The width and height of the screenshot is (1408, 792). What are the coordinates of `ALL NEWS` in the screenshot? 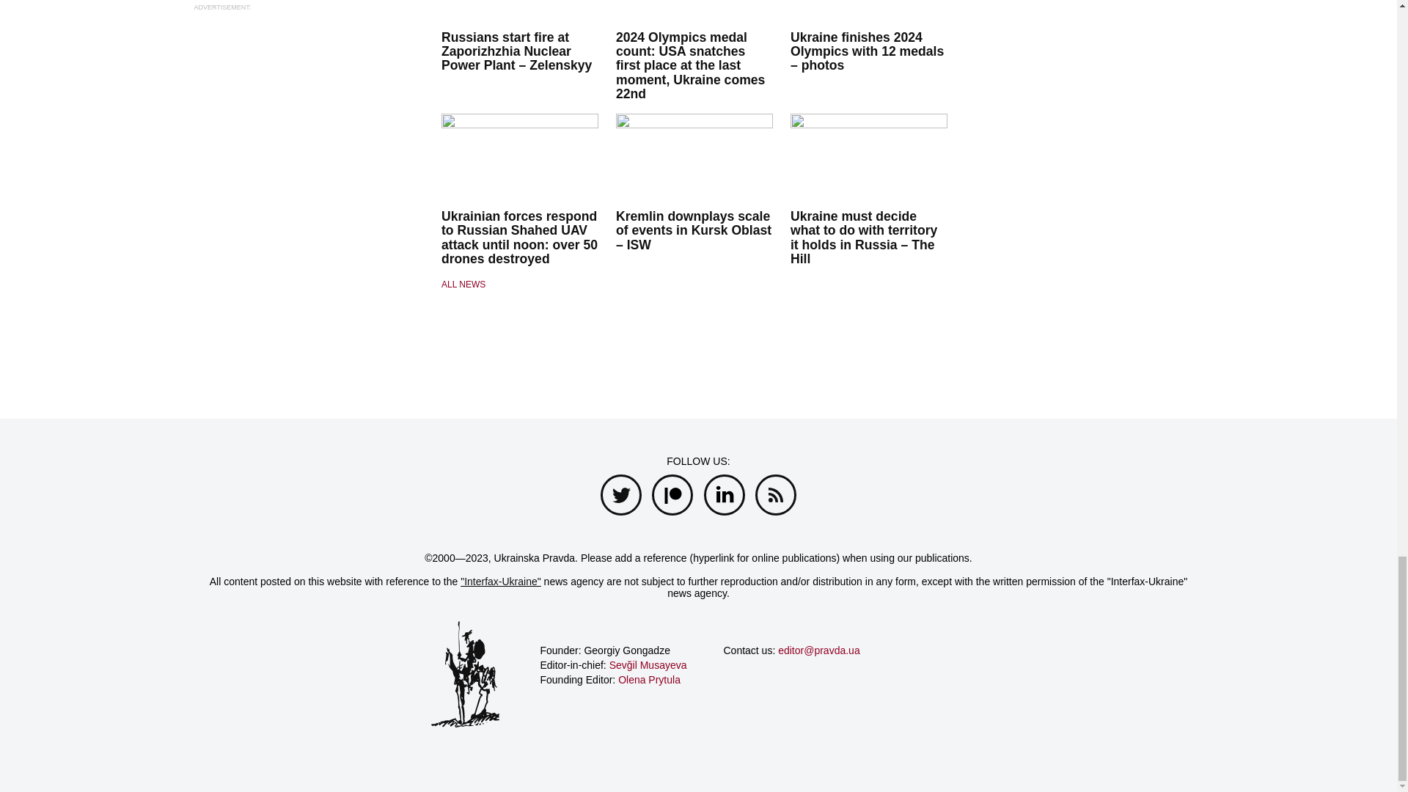 It's located at (520, 285).